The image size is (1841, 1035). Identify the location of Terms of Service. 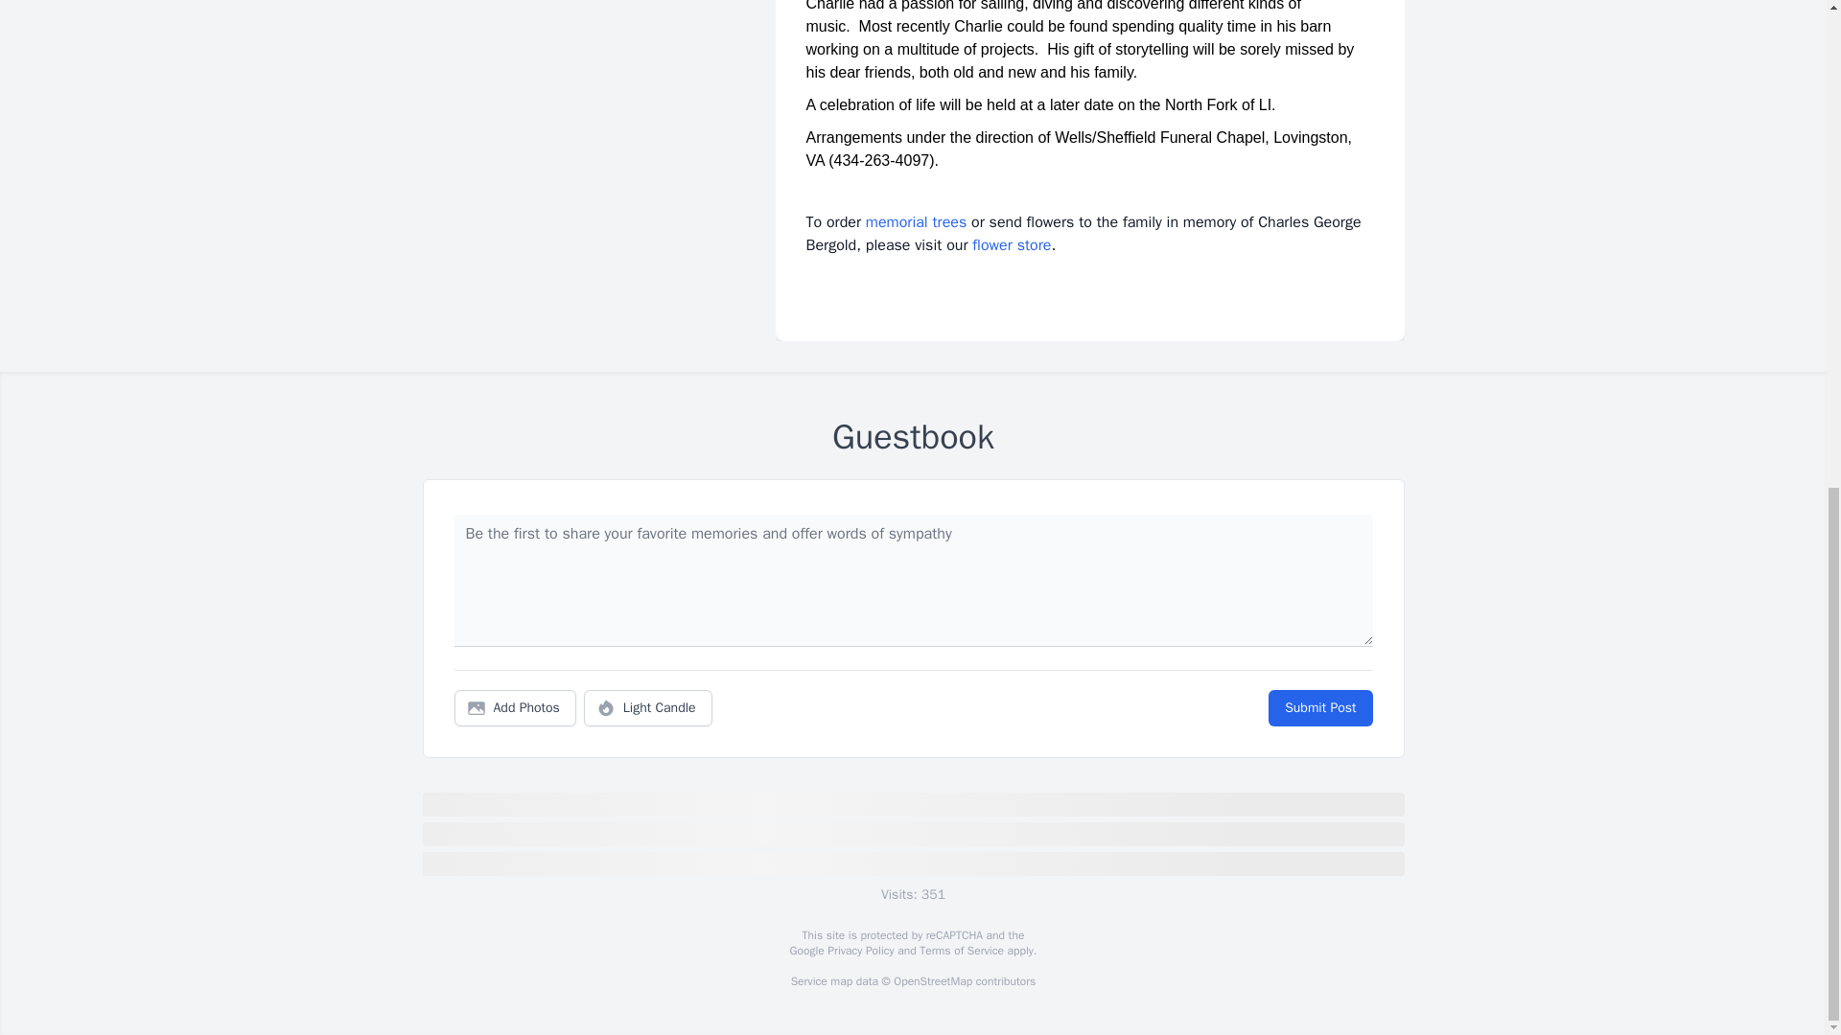
(961, 951).